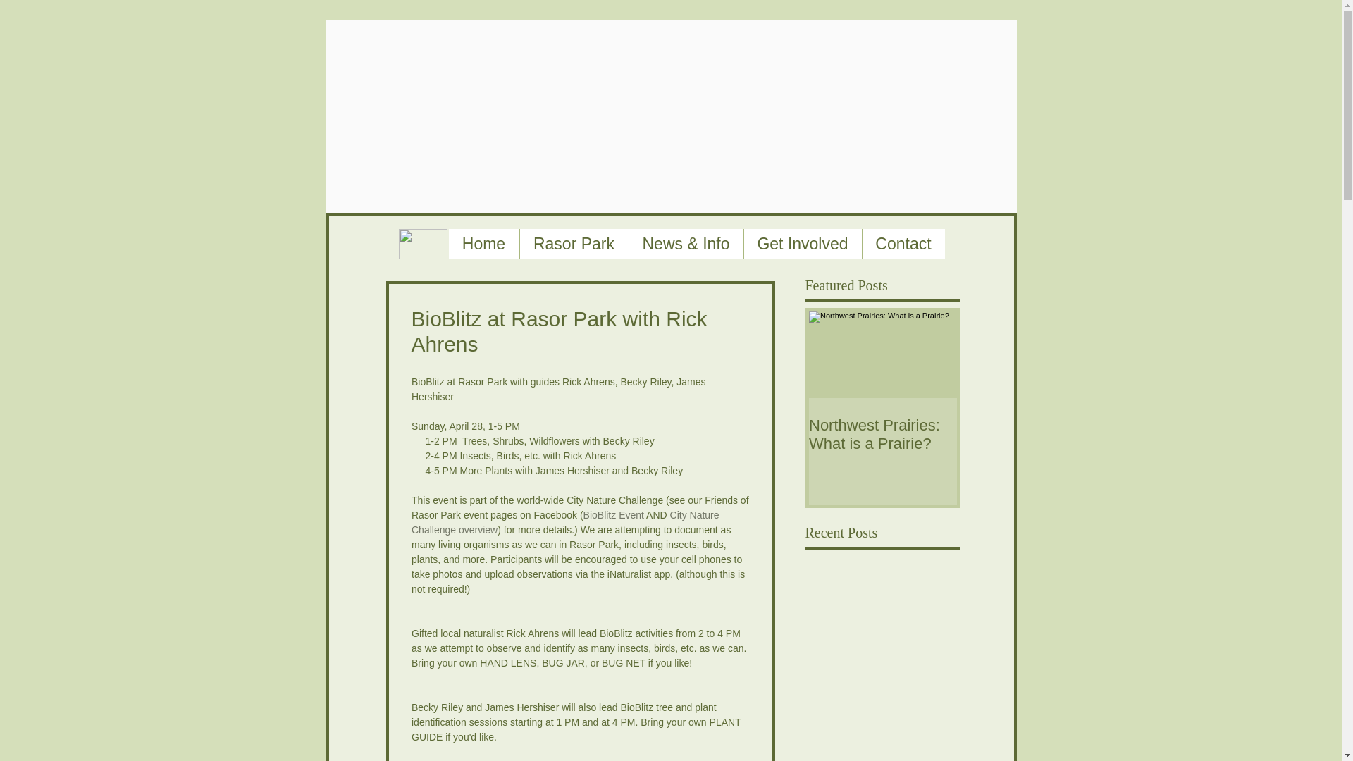  I want to click on Northwest Prairies: What is a Prairie?, so click(882, 434).